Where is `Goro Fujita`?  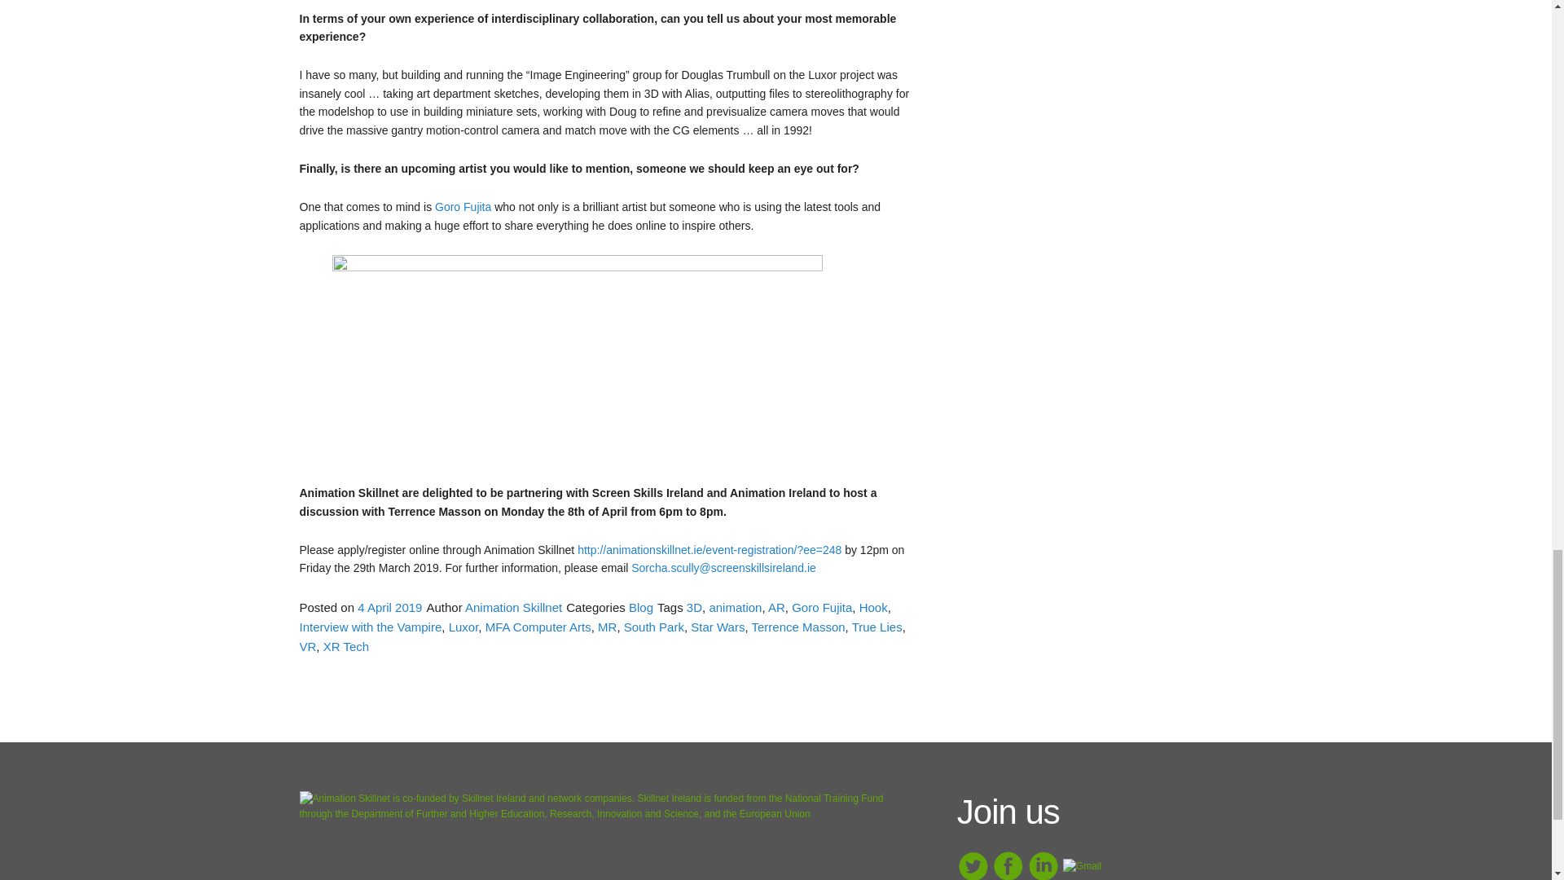
Goro Fujita is located at coordinates (821, 606).